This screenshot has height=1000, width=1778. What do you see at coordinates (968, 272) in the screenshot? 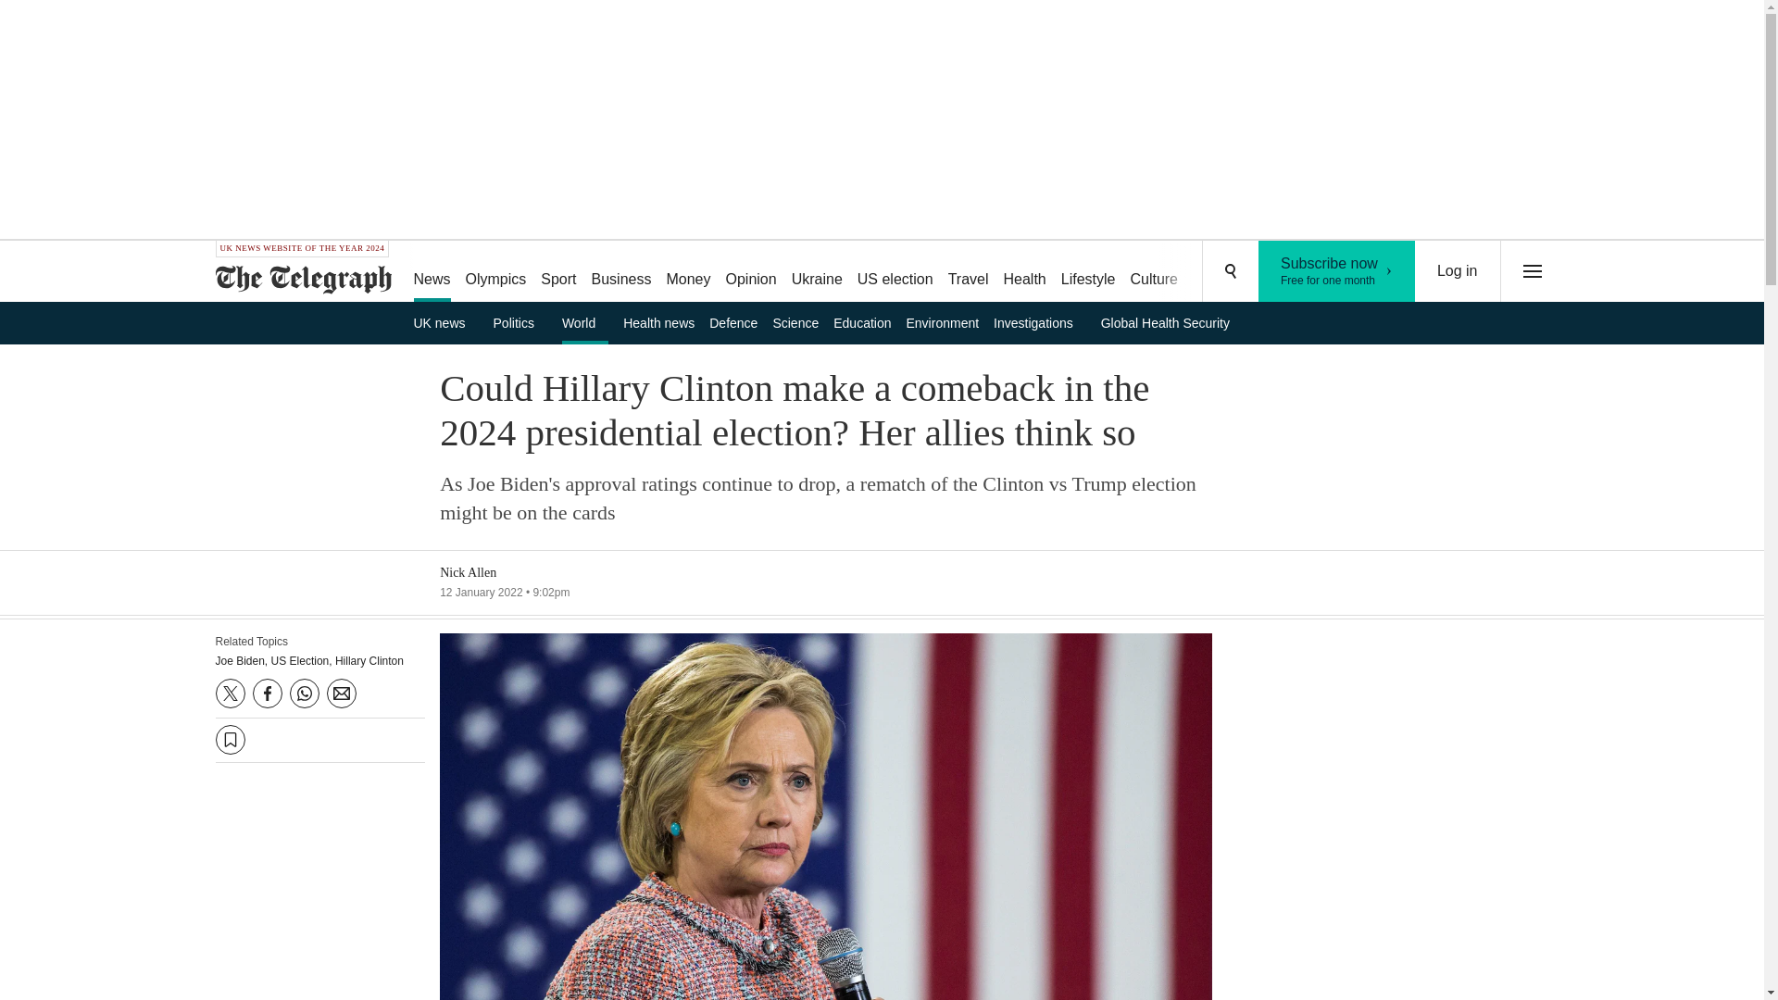
I see `Travel` at bounding box center [968, 272].